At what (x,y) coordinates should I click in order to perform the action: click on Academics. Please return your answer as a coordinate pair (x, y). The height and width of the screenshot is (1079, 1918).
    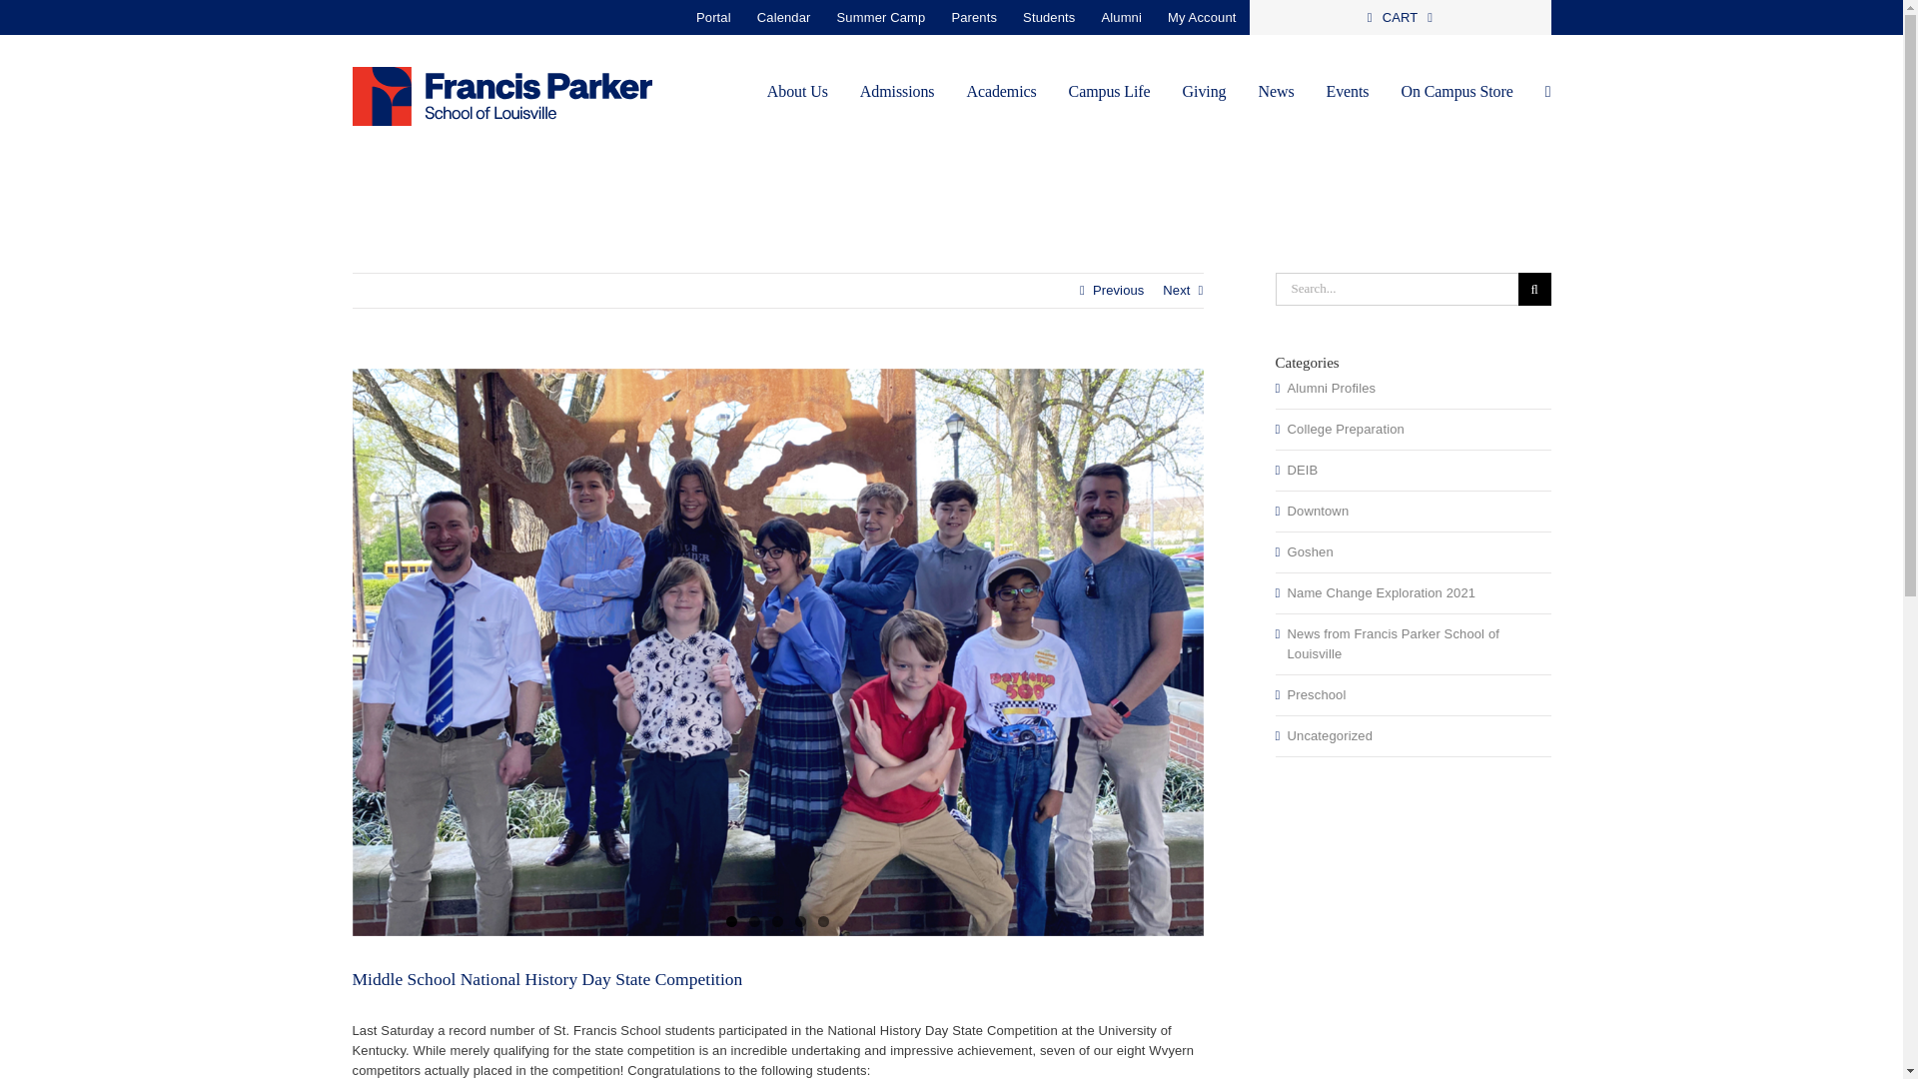
    Looking at the image, I should click on (1001, 90).